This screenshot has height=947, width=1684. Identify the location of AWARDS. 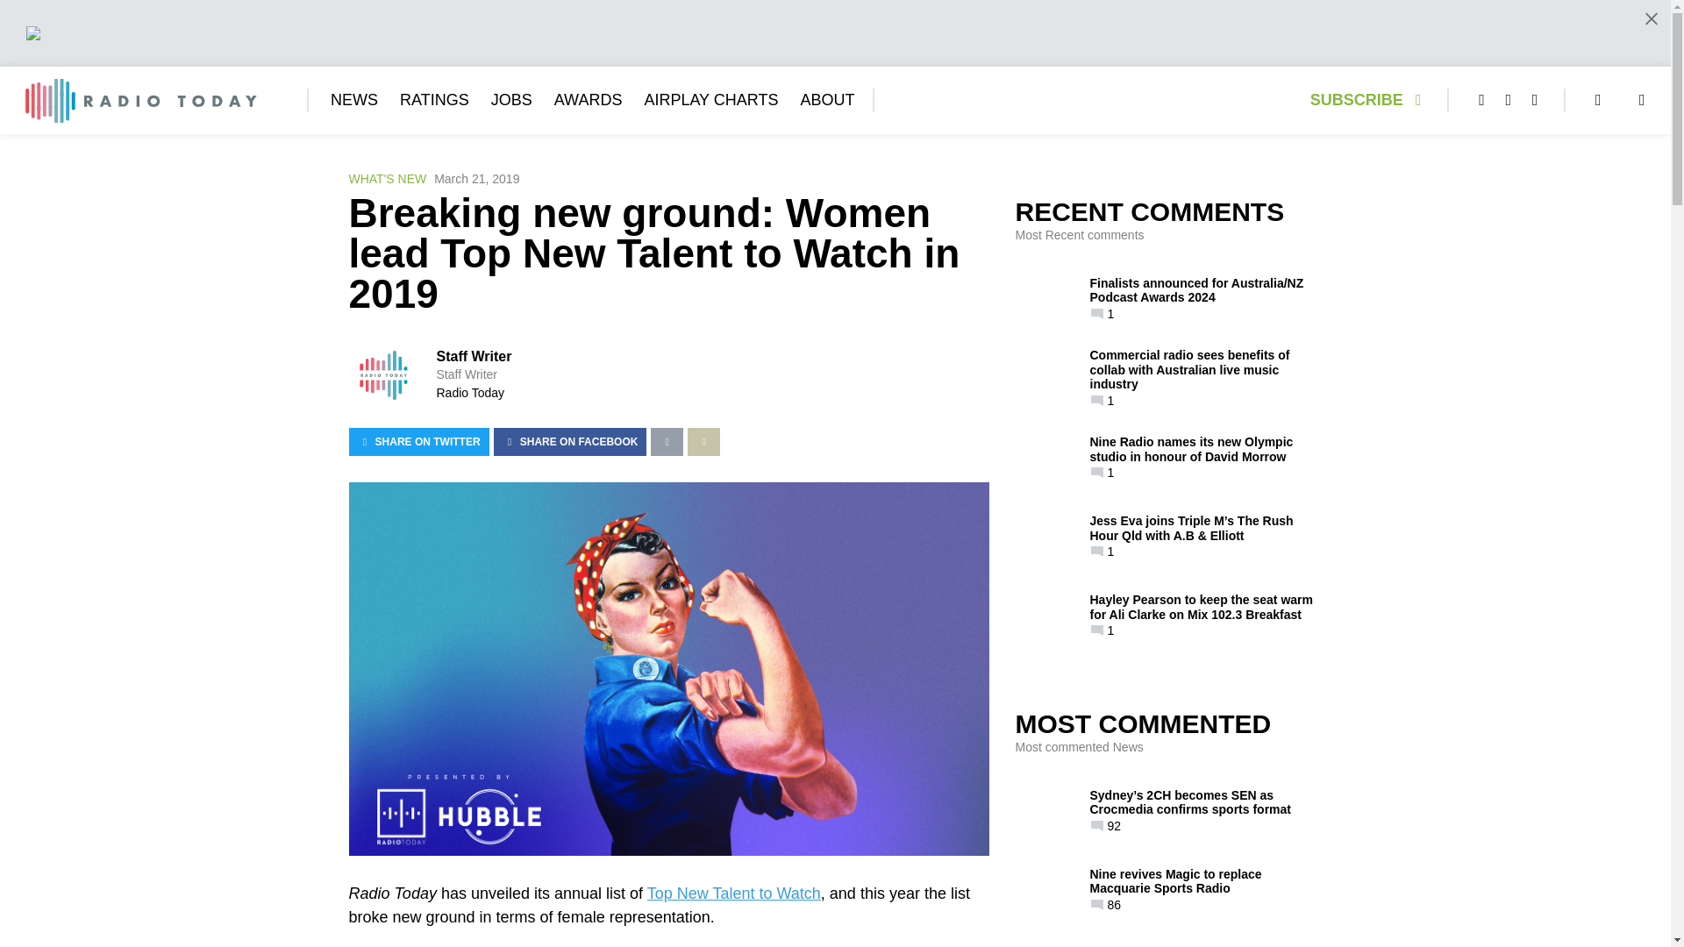
(588, 100).